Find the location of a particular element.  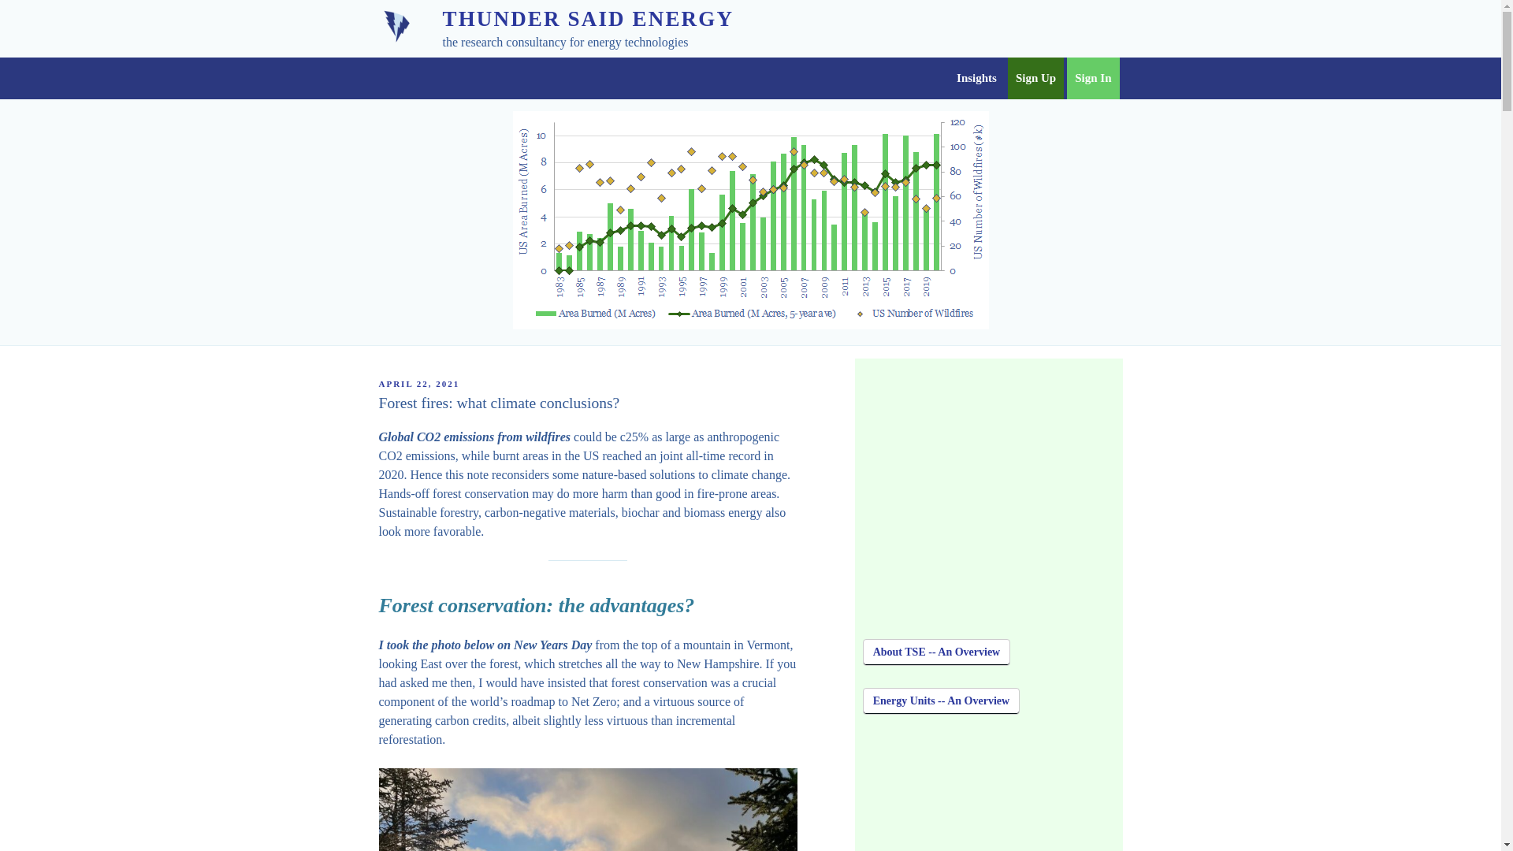

About TSE -- An Overview is located at coordinates (936, 652).